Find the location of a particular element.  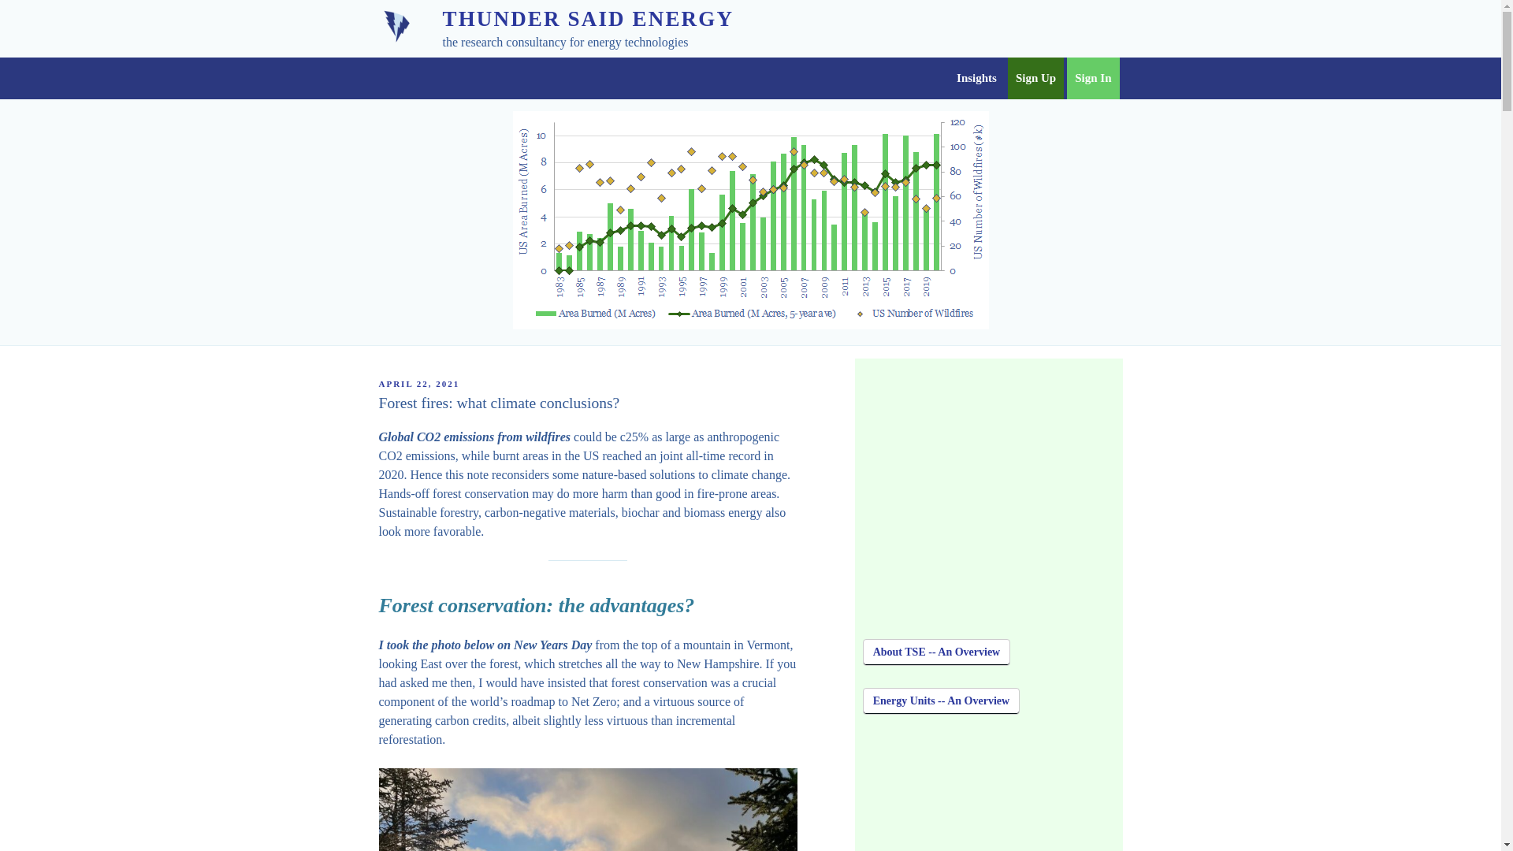

About TSE -- An Overview is located at coordinates (936, 652).